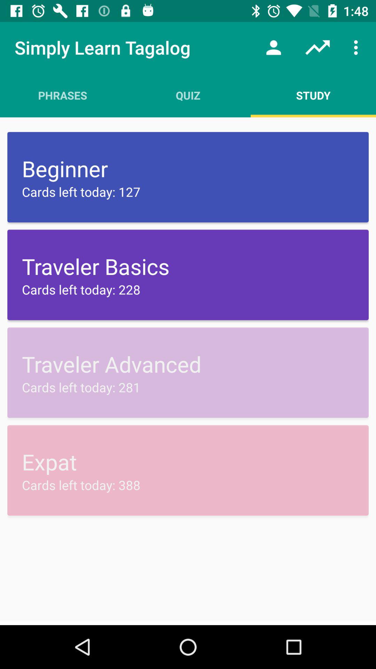 This screenshot has width=376, height=669. What do you see at coordinates (188, 95) in the screenshot?
I see `tap icon next to the study app` at bounding box center [188, 95].